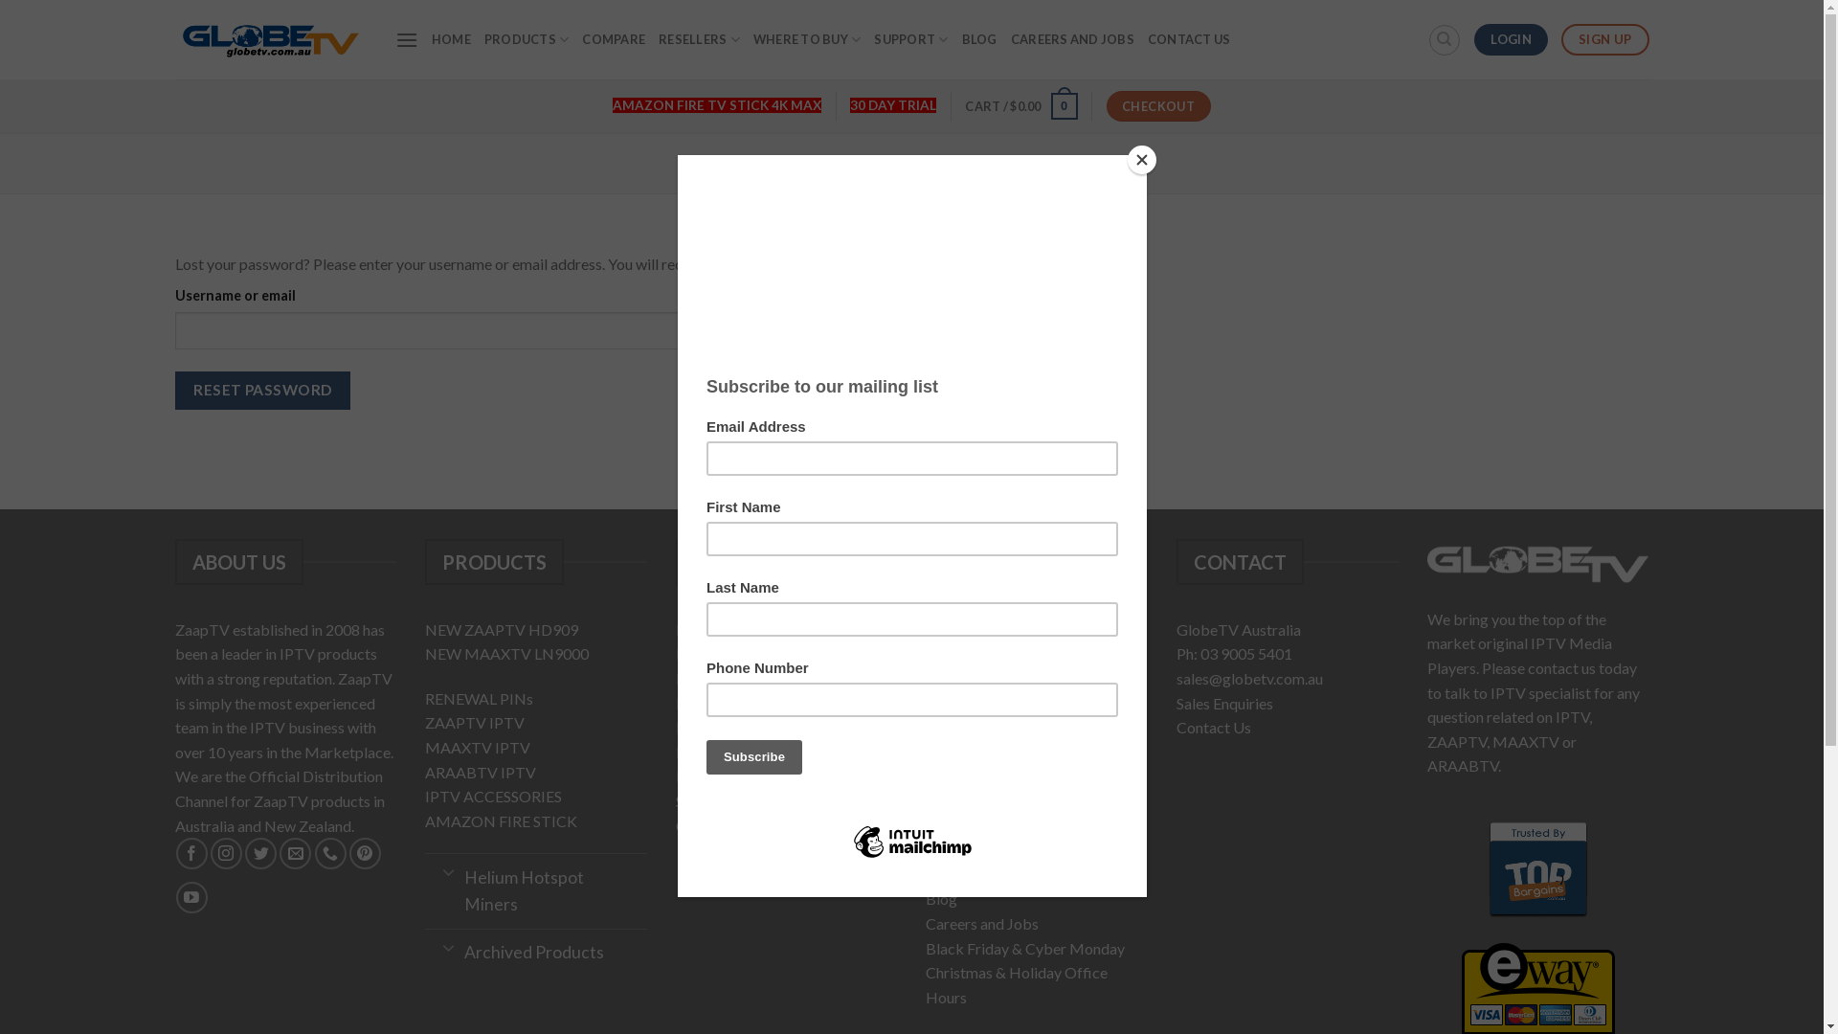  Describe the element at coordinates (1189, 39) in the screenshot. I see `CONTACT US` at that location.